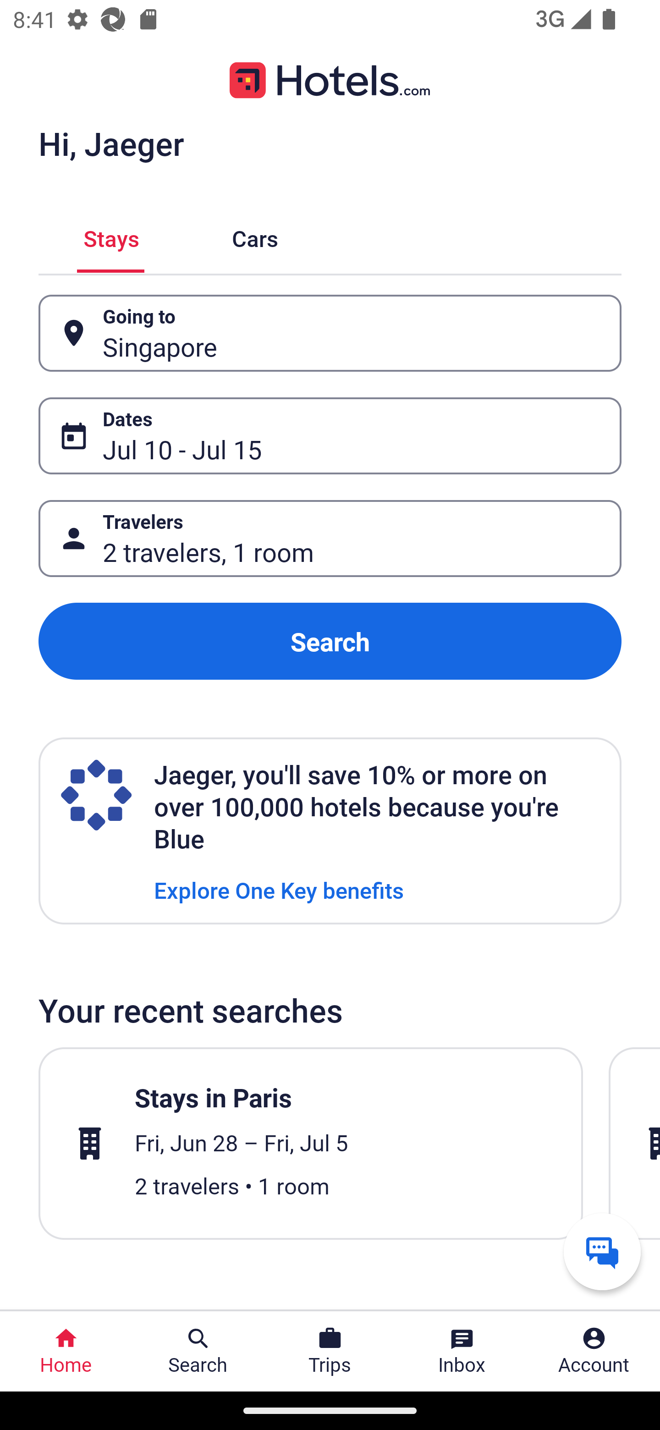 The height and width of the screenshot is (1430, 660). Describe the element at coordinates (462, 1351) in the screenshot. I see `Inbox Inbox Button` at that location.